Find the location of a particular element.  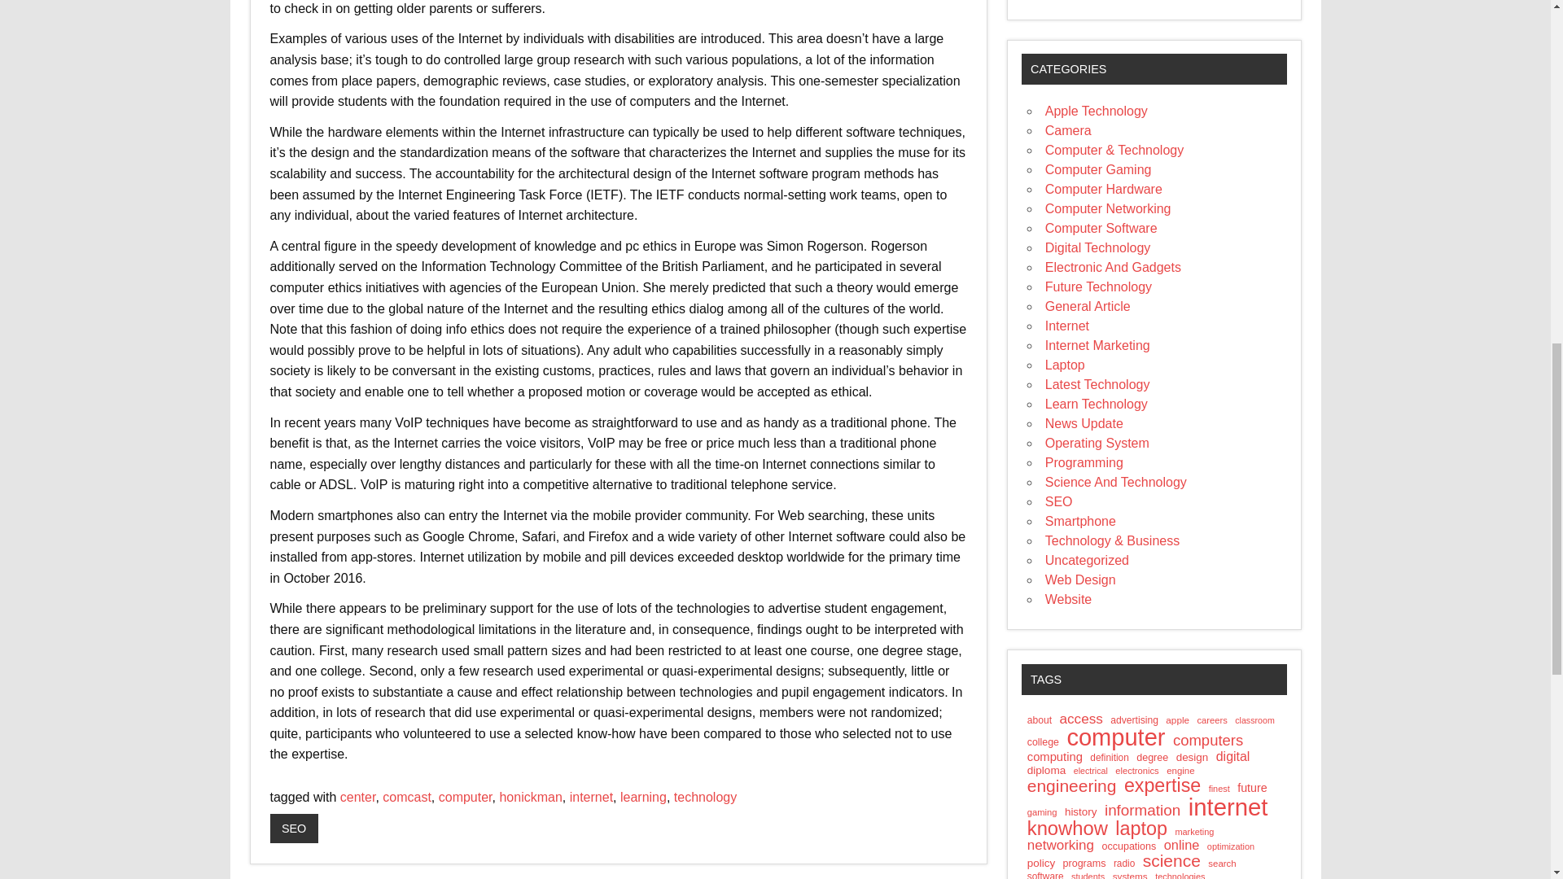

internet is located at coordinates (591, 797).